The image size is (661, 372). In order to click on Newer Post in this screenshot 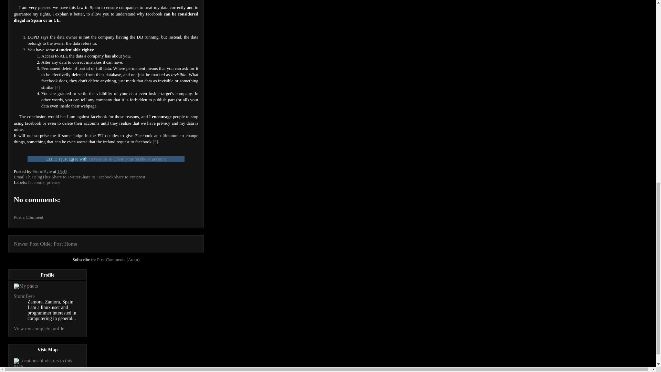, I will do `click(26, 244)`.